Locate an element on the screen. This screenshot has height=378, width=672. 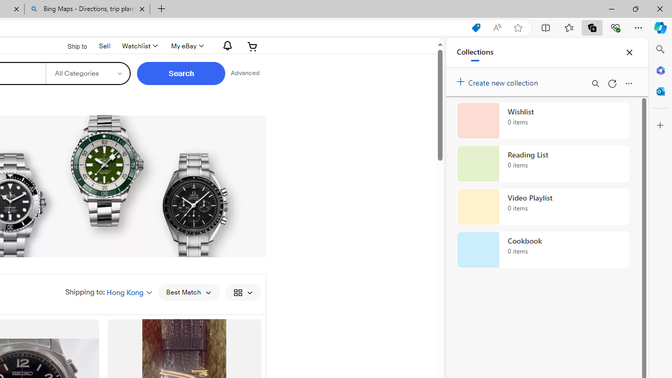
Shipping to: Hong Kong is located at coordinates (109, 292).